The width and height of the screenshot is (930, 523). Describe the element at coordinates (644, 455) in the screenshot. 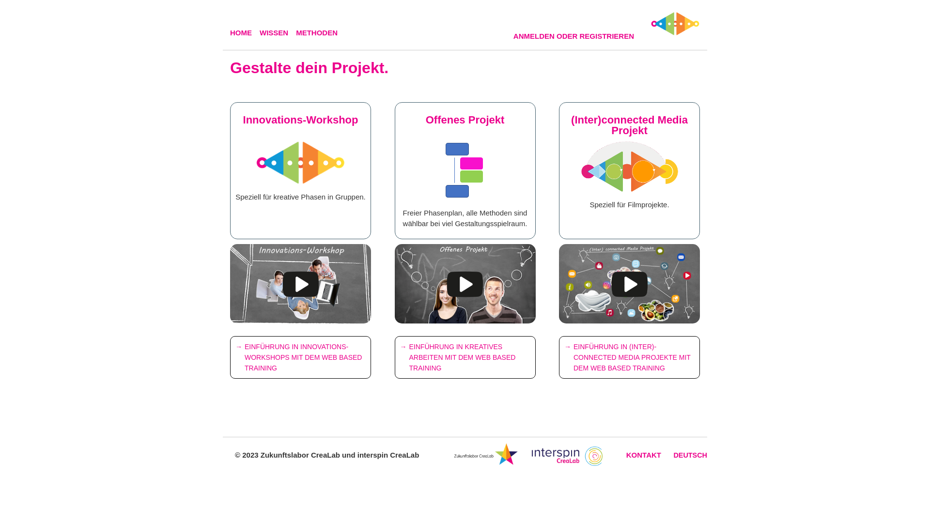

I see `KONTAKT` at that location.